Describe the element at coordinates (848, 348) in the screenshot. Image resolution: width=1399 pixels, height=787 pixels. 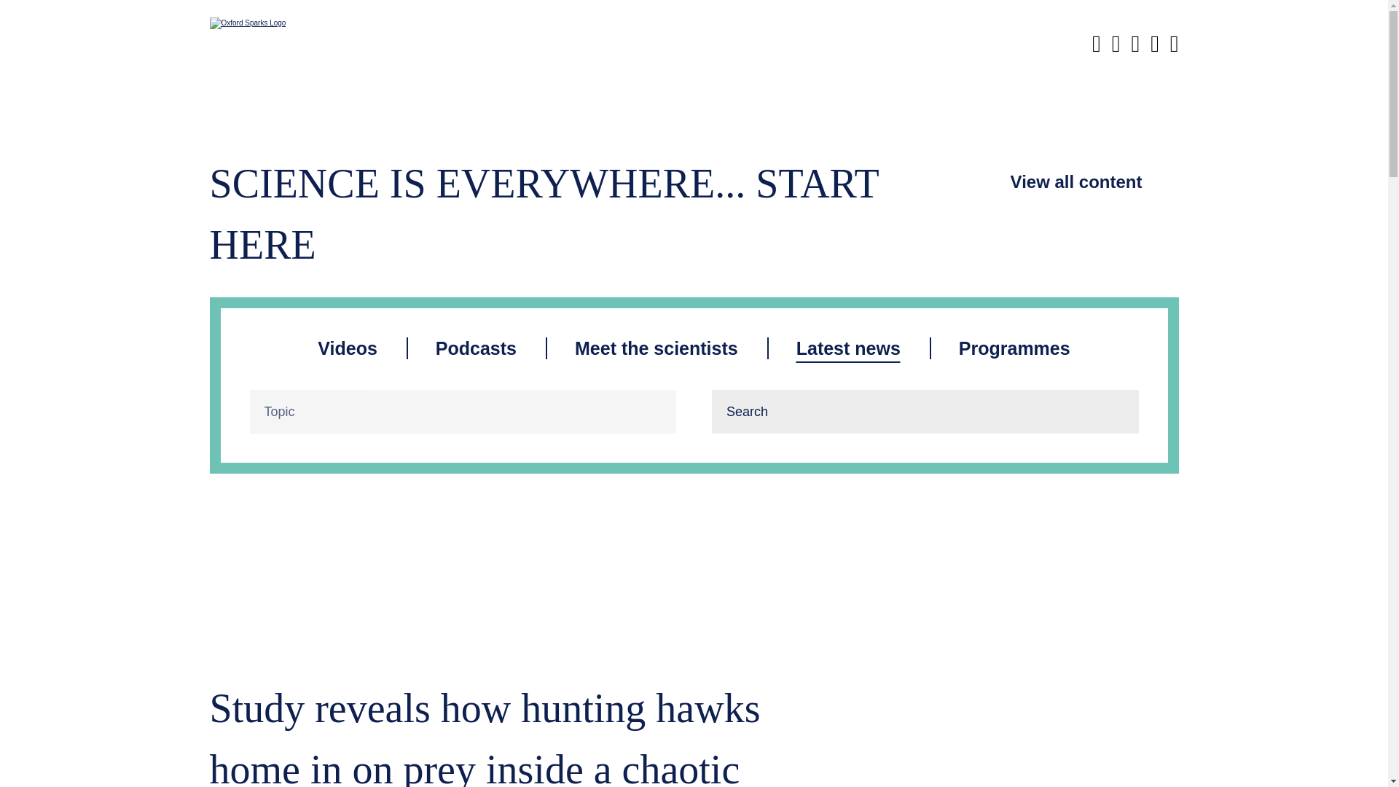
I see `Latest news` at that location.